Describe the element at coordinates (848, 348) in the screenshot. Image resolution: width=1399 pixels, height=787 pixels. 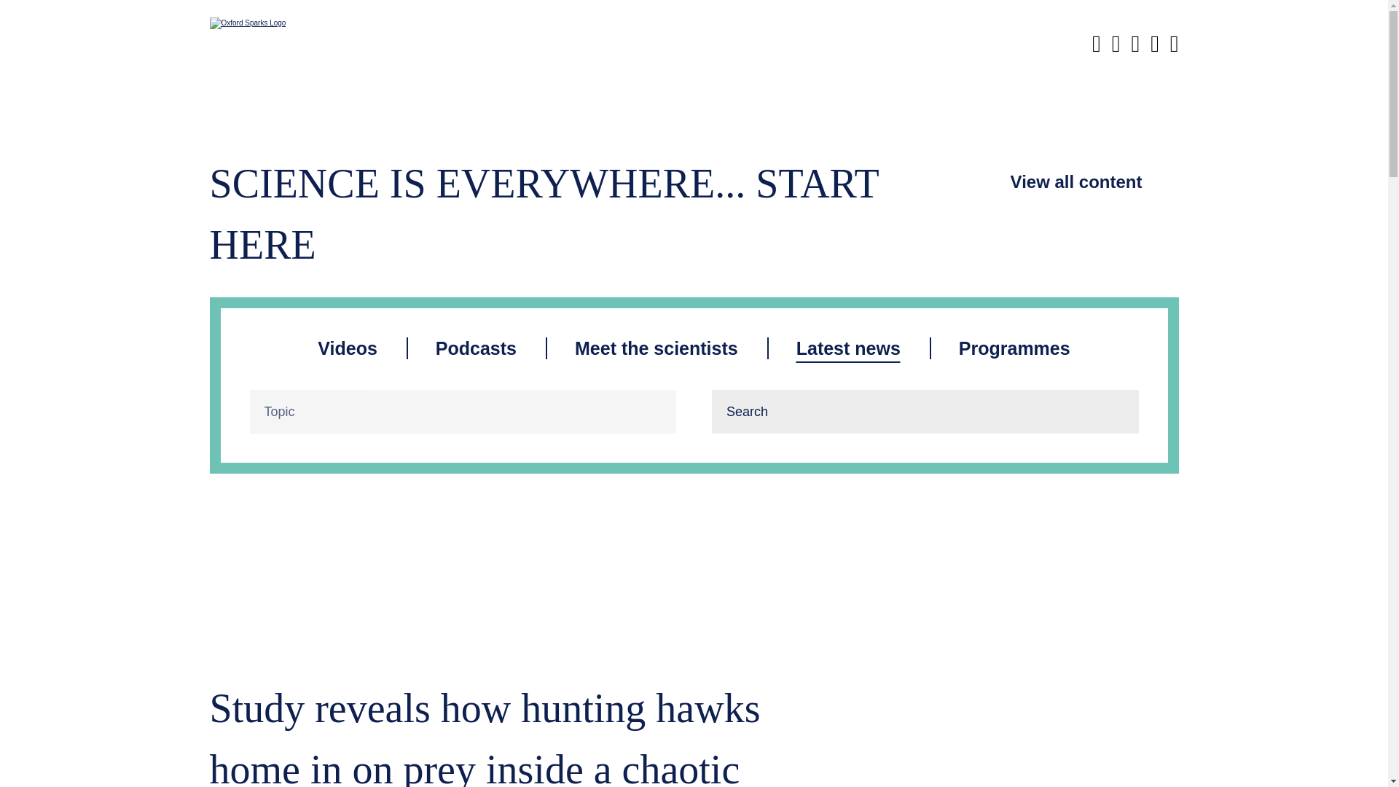
I see `Latest news` at that location.